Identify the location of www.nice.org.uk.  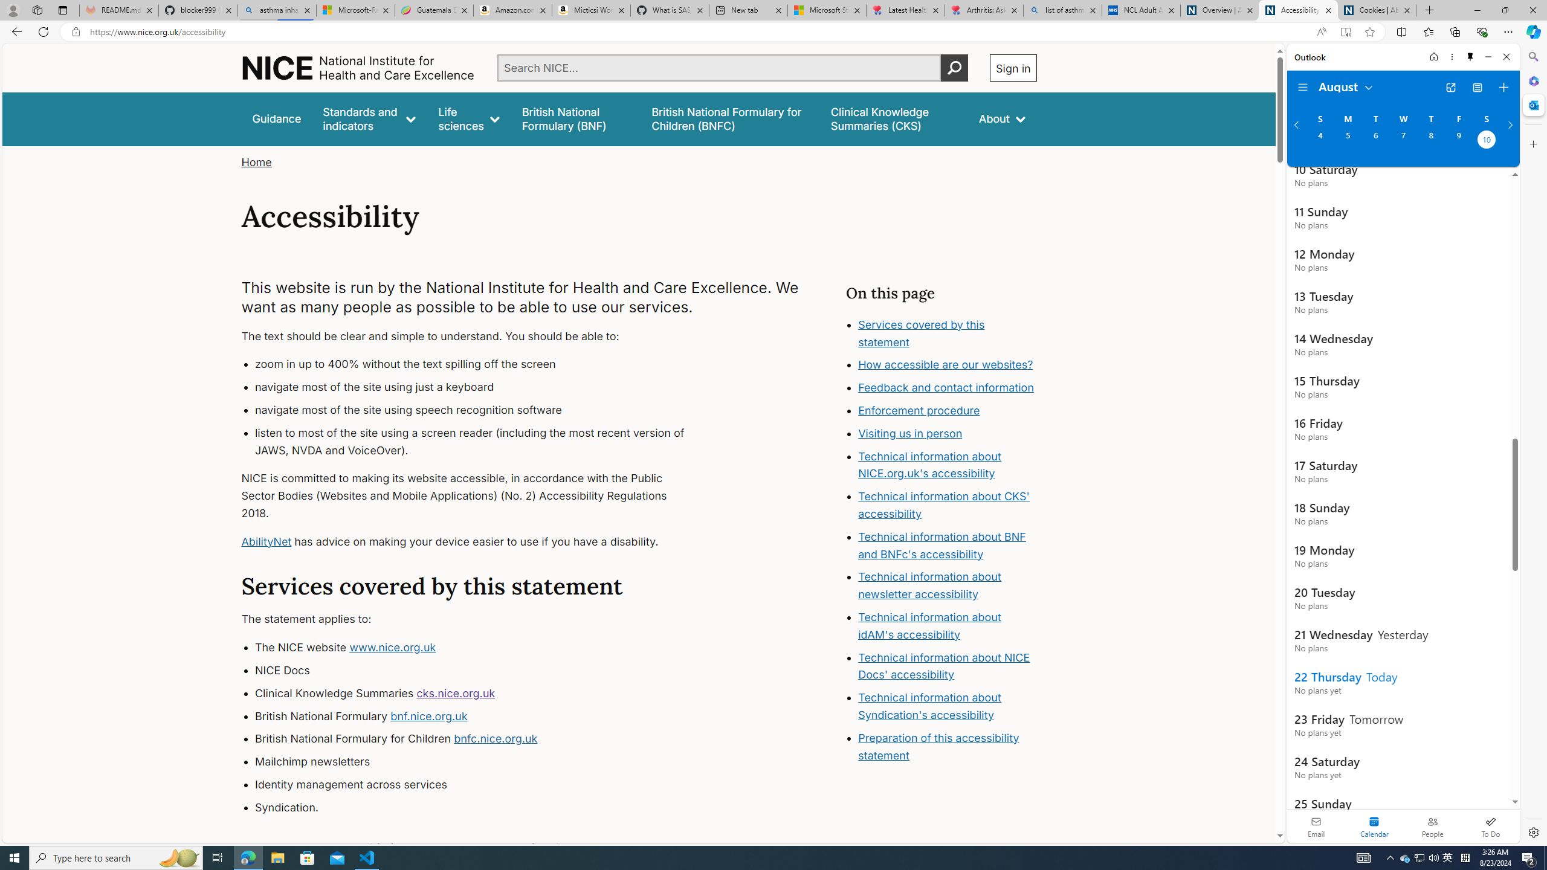
(393, 648).